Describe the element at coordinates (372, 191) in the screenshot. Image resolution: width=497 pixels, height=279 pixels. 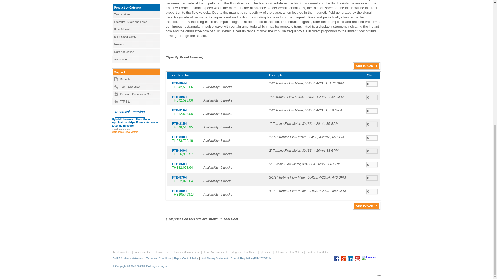
I see `0` at that location.